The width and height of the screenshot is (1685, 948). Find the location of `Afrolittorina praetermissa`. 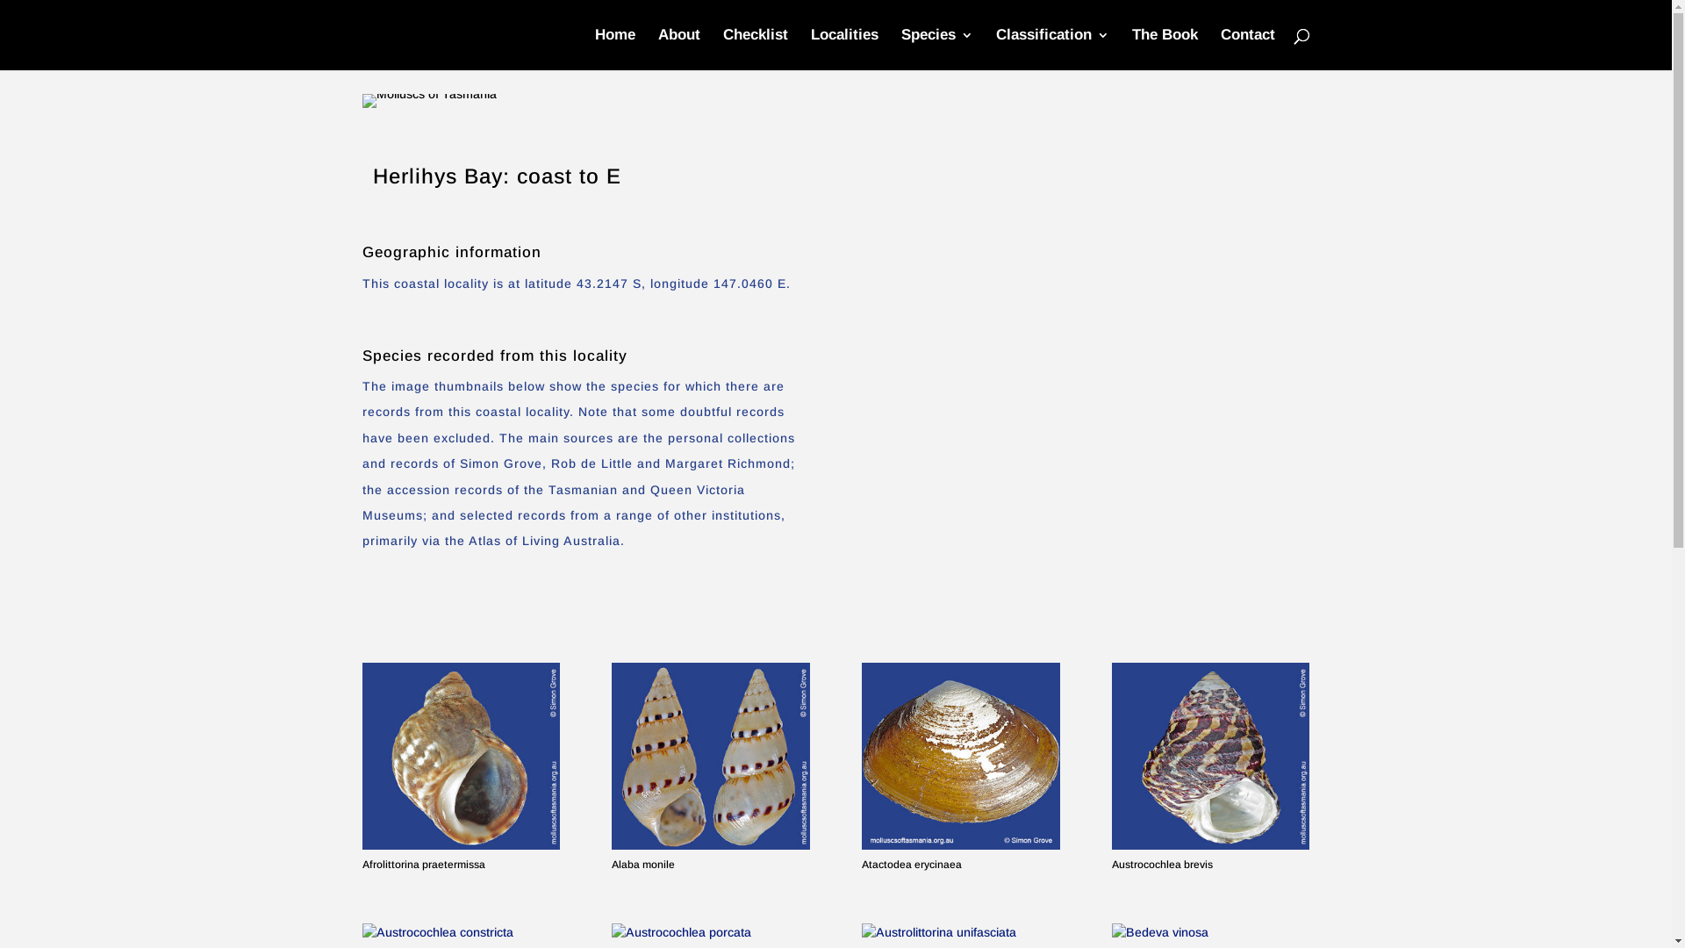

Afrolittorina praetermissa is located at coordinates (460, 757).